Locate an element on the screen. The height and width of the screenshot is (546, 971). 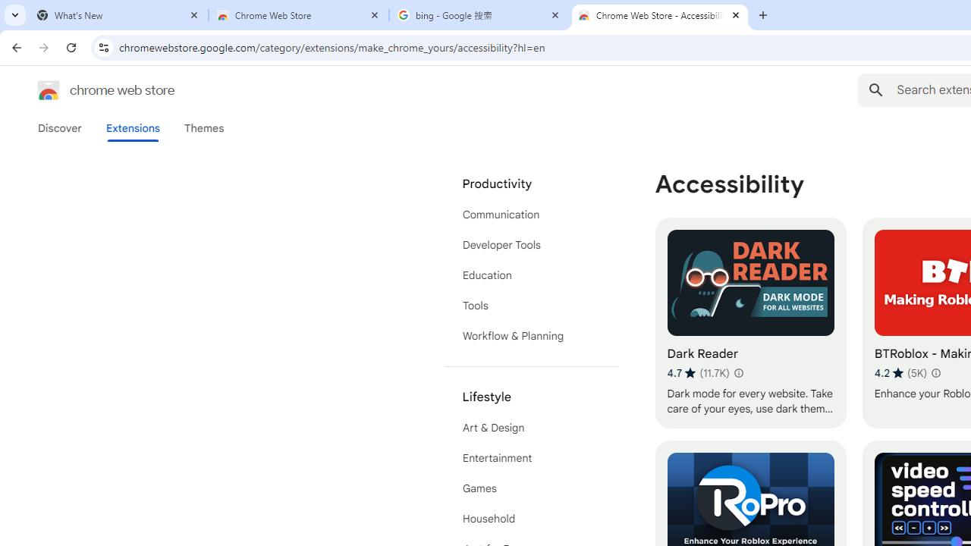
Dark Reader is located at coordinates (750, 323).